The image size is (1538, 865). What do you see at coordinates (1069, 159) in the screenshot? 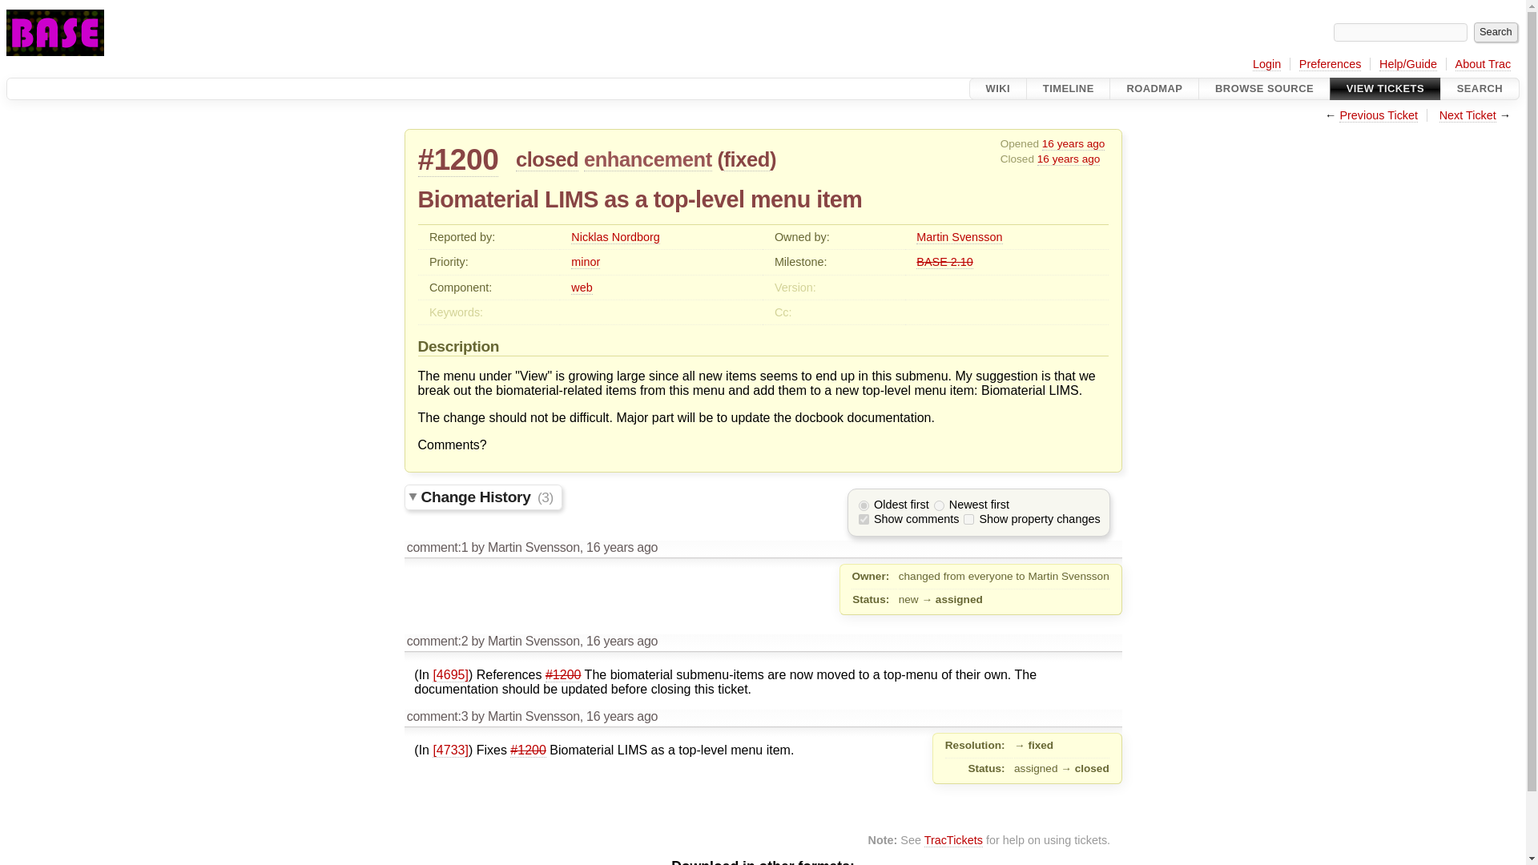
I see `See timeline at Jan 21, 2009, 4:11:29 PM` at bounding box center [1069, 159].